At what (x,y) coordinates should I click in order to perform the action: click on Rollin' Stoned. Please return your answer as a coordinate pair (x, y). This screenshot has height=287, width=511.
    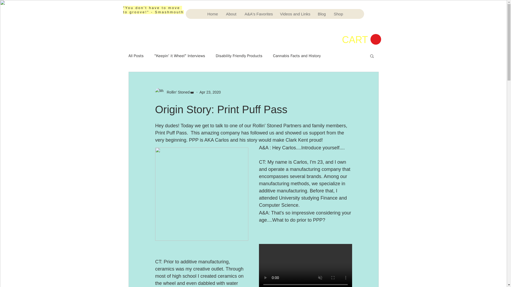
    Looking at the image, I should click on (175, 92).